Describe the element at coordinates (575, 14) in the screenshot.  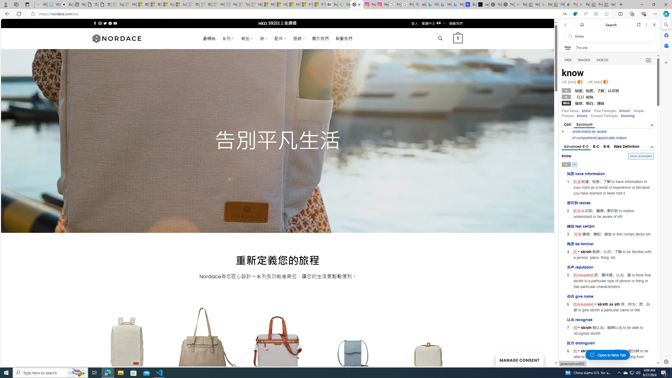
I see `This site has coupons! Shopping in Microsoft Edge` at that location.